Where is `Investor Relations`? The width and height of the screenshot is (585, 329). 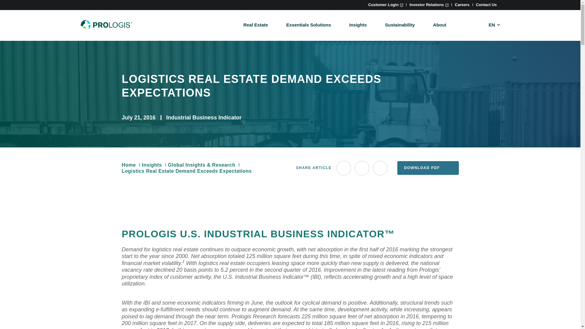 Investor Relations is located at coordinates (429, 4).